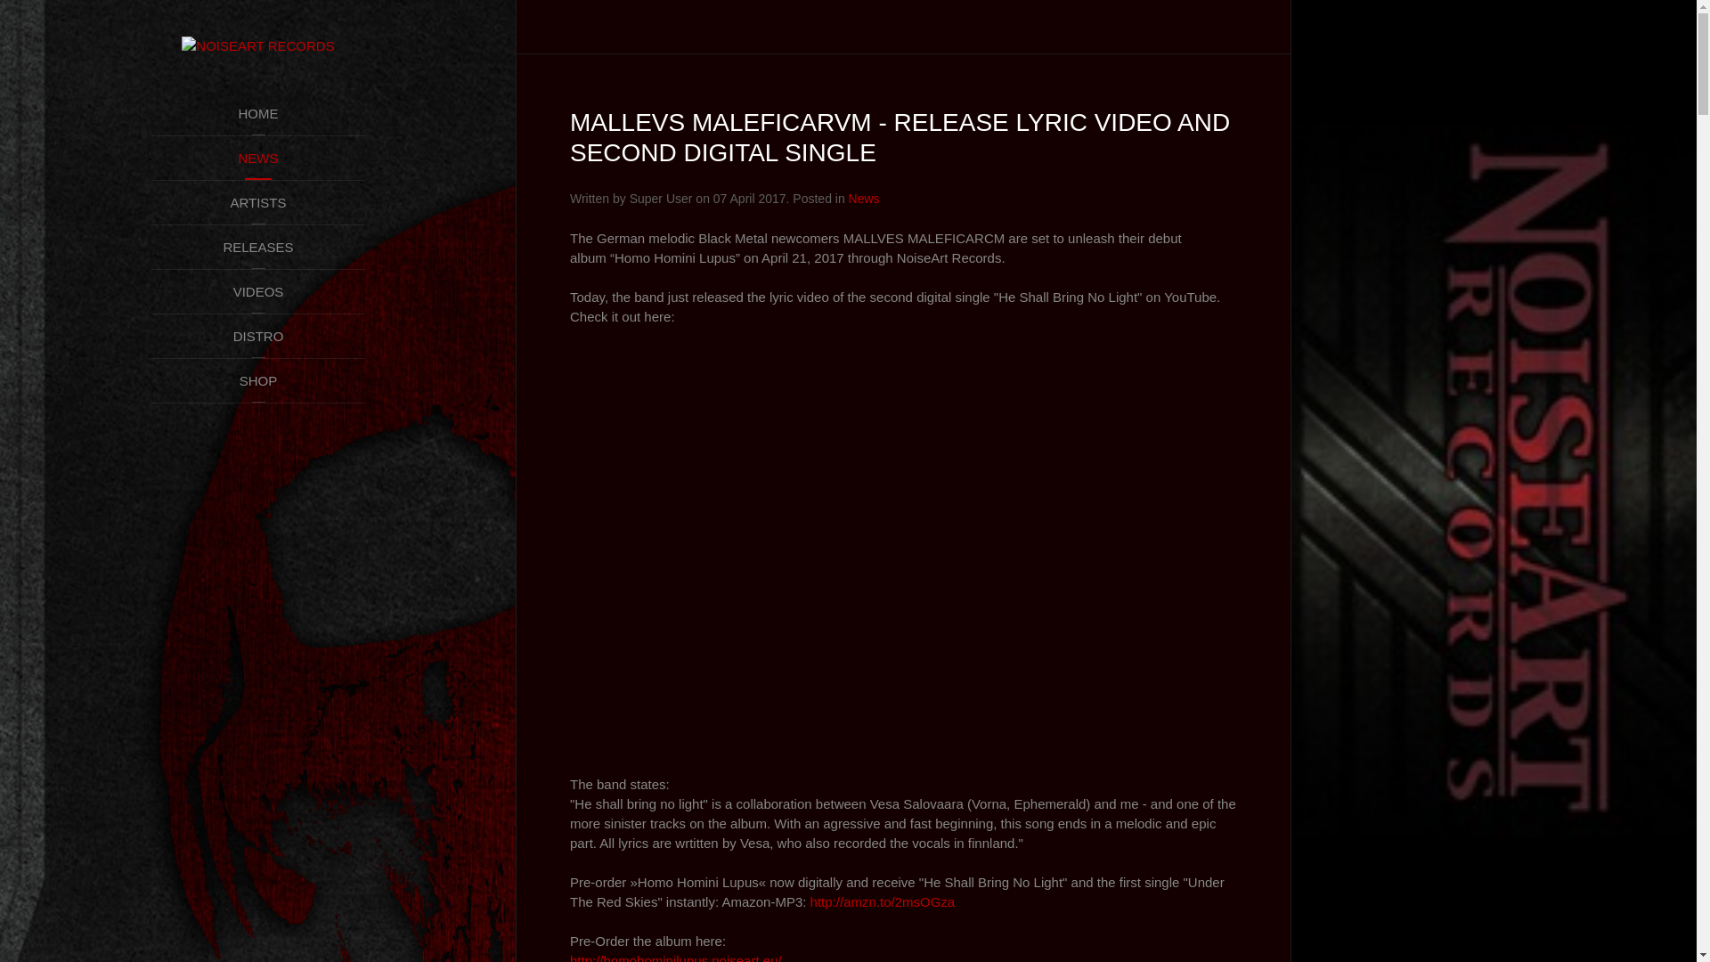  Describe the element at coordinates (258, 114) in the screenshot. I see `HOME` at that location.